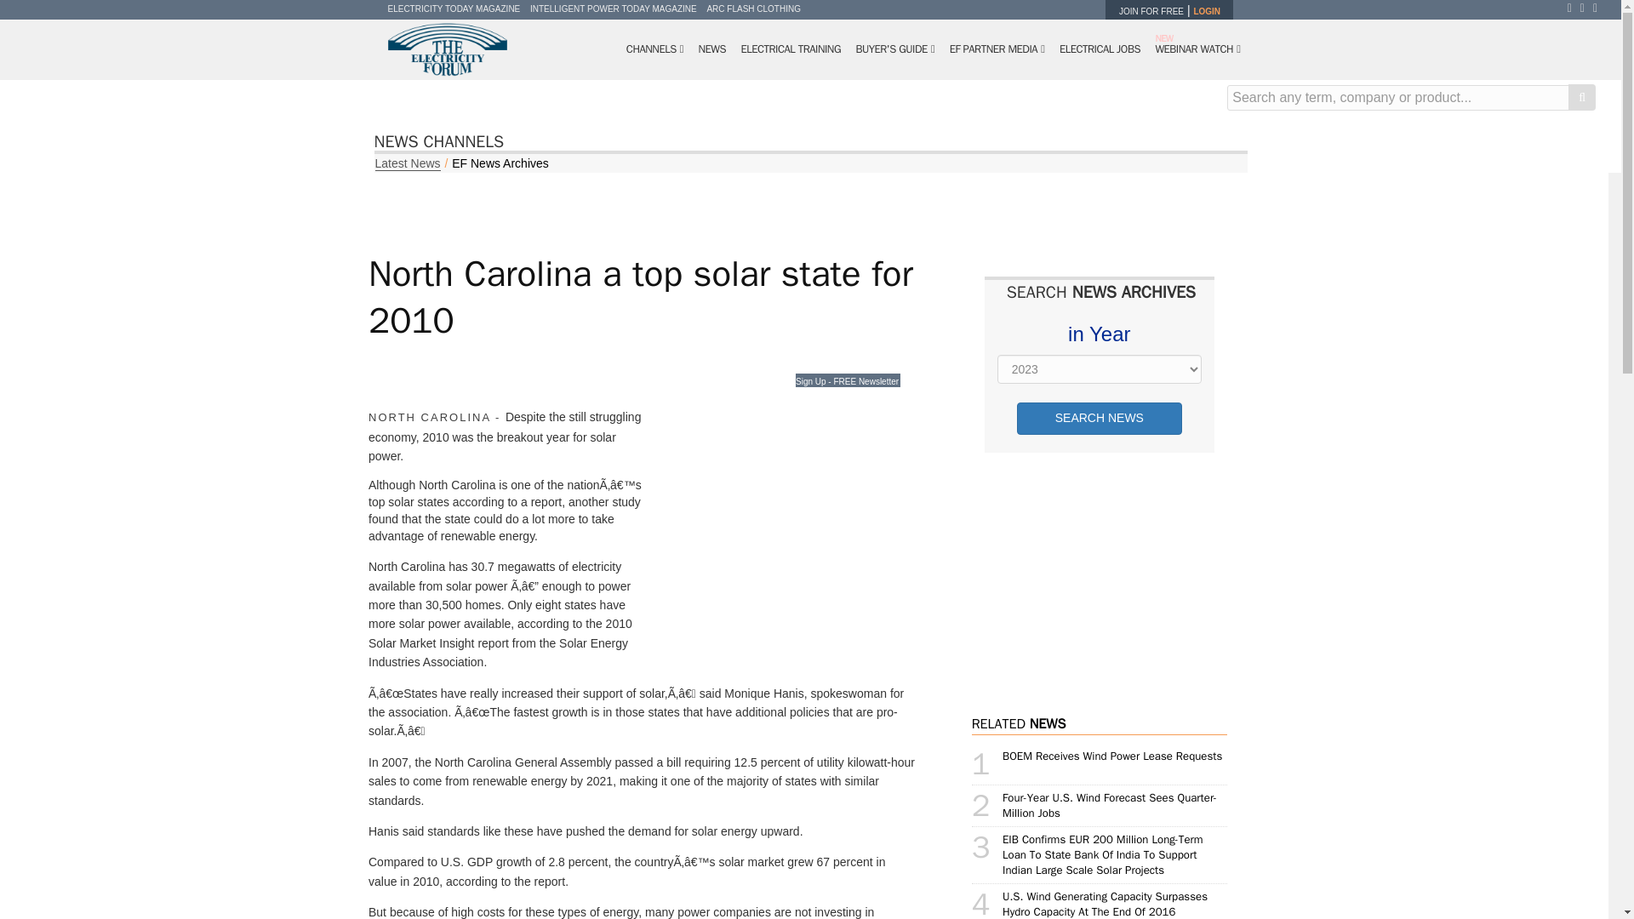 The height and width of the screenshot is (919, 1634). Describe the element at coordinates (997, 49) in the screenshot. I see `EF PARTNER MEDIA` at that location.